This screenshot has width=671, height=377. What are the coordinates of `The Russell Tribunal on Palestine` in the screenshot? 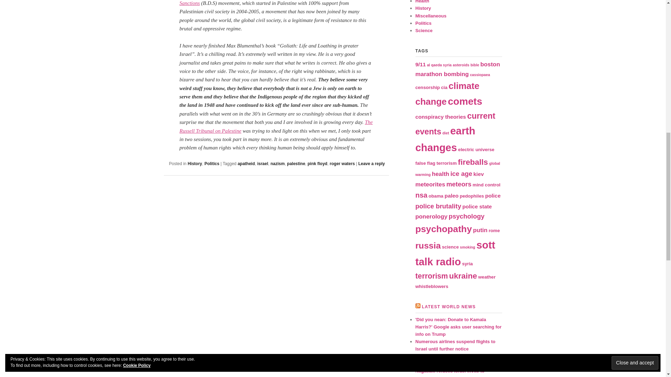 It's located at (276, 126).